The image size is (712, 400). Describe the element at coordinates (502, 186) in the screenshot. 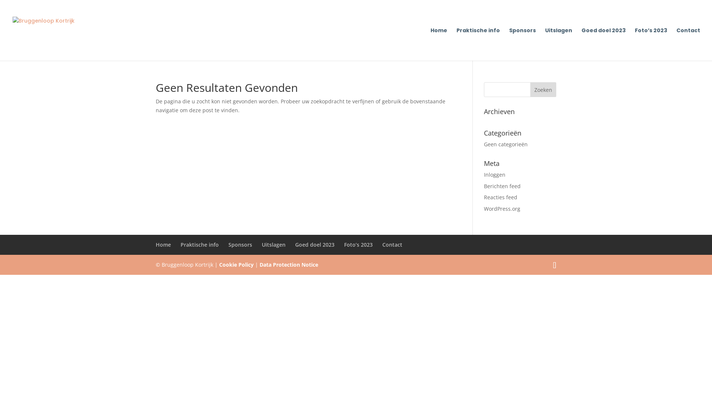

I see `Berichten feed` at that location.